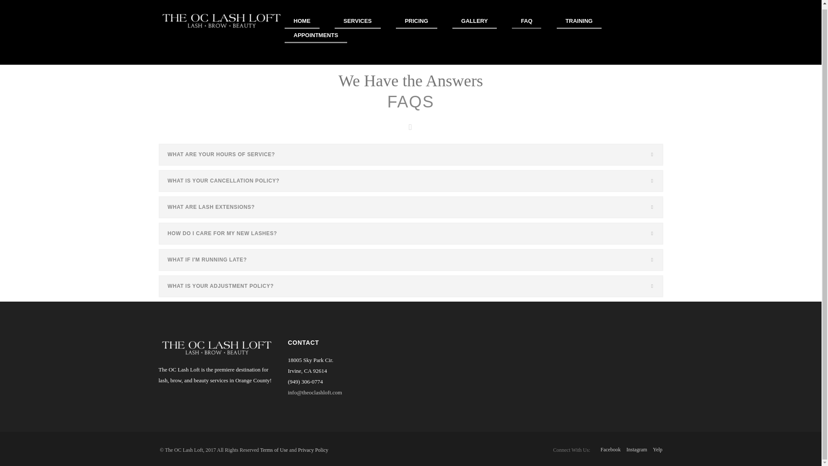 The height and width of the screenshot is (466, 828). I want to click on Terms of Use, so click(273, 450).